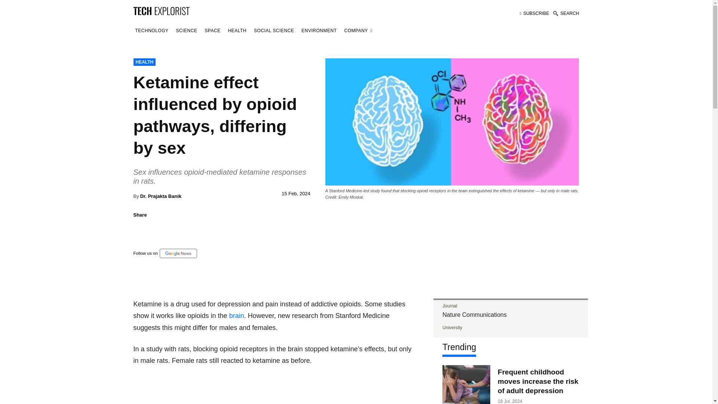 The height and width of the screenshot is (404, 718). I want to click on Ketamine, so click(452, 122).